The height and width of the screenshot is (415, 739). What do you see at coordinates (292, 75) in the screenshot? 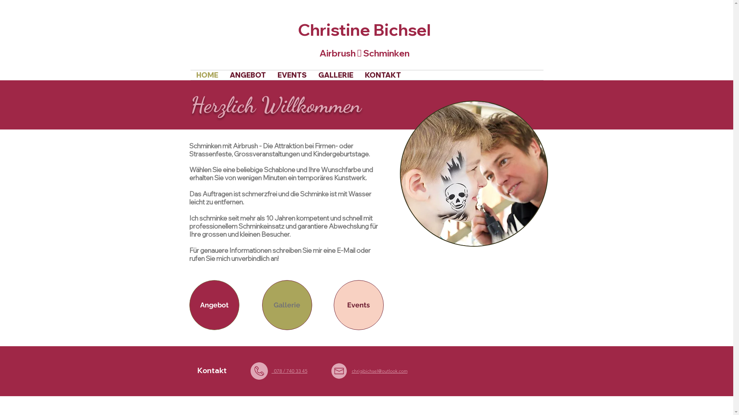
I see `EVENTS` at bounding box center [292, 75].